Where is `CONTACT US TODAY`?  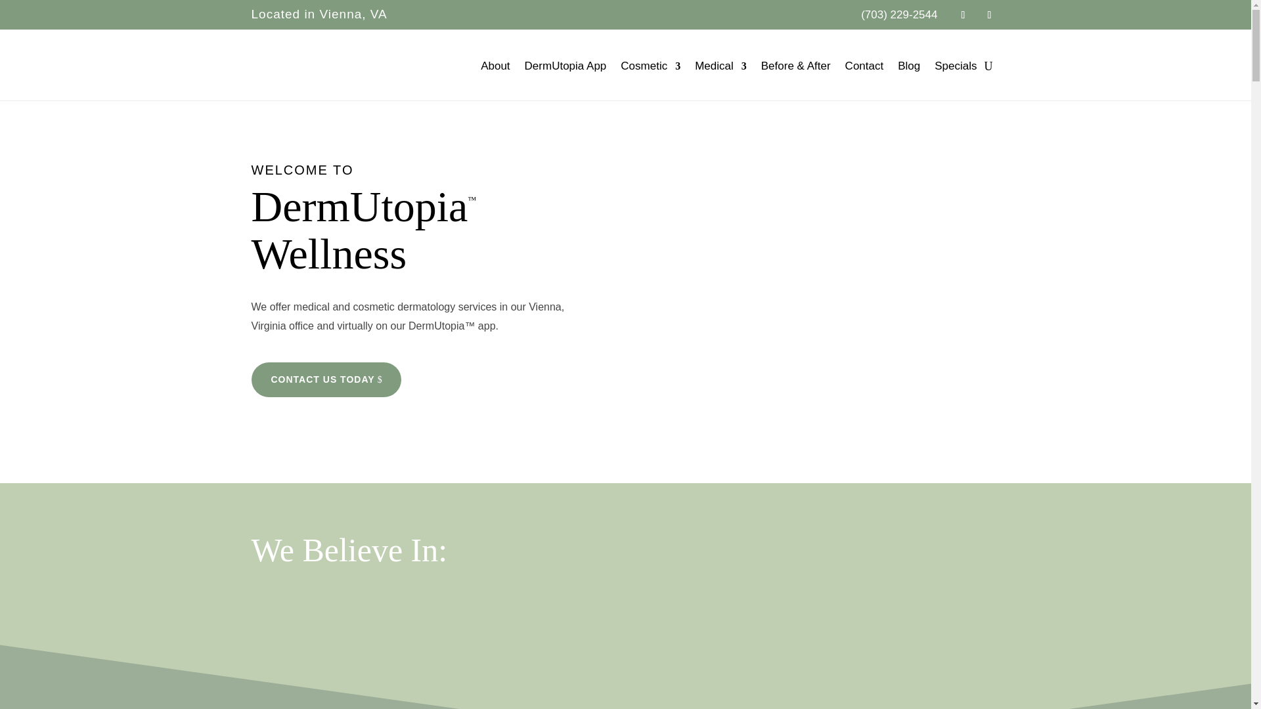 CONTACT US TODAY is located at coordinates (326, 379).